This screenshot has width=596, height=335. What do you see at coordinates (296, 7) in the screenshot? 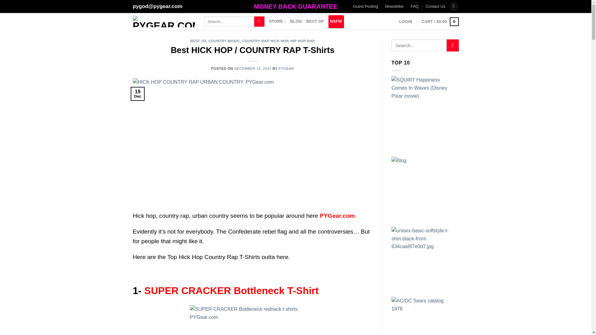
I see `MONEY BACK GUARANTEE` at bounding box center [296, 7].